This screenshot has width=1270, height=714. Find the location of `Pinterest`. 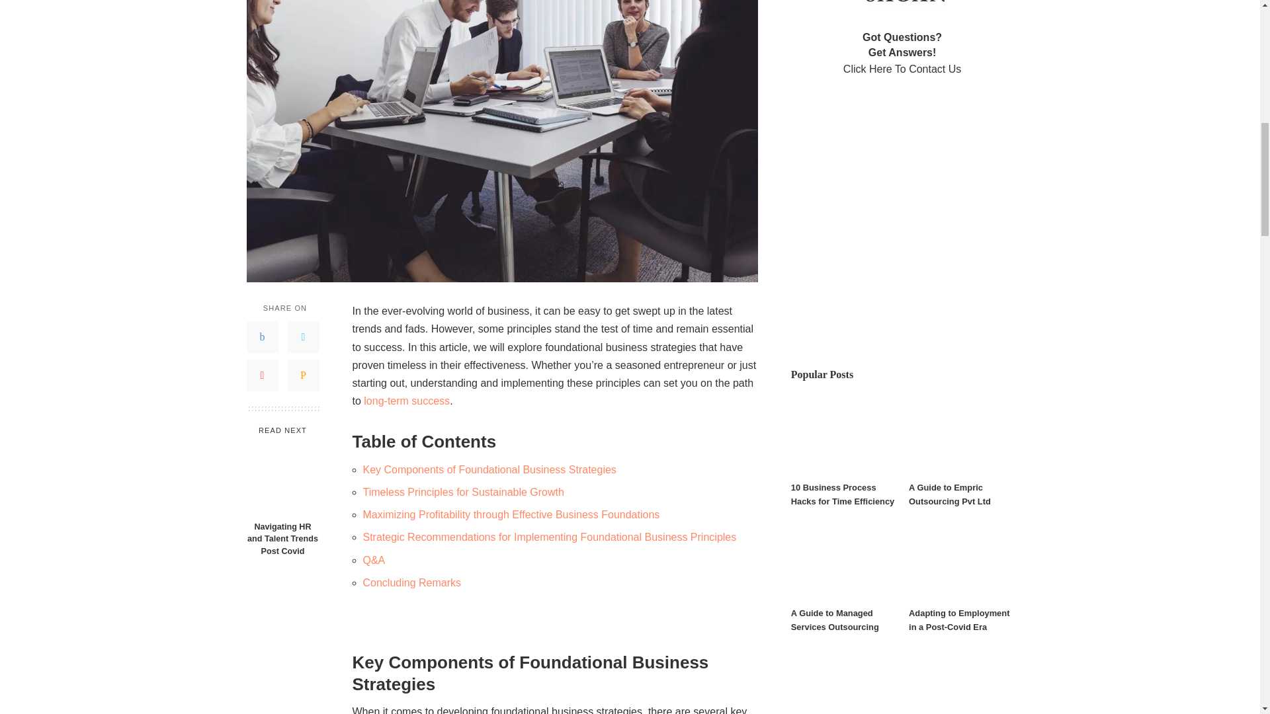

Pinterest is located at coordinates (262, 376).